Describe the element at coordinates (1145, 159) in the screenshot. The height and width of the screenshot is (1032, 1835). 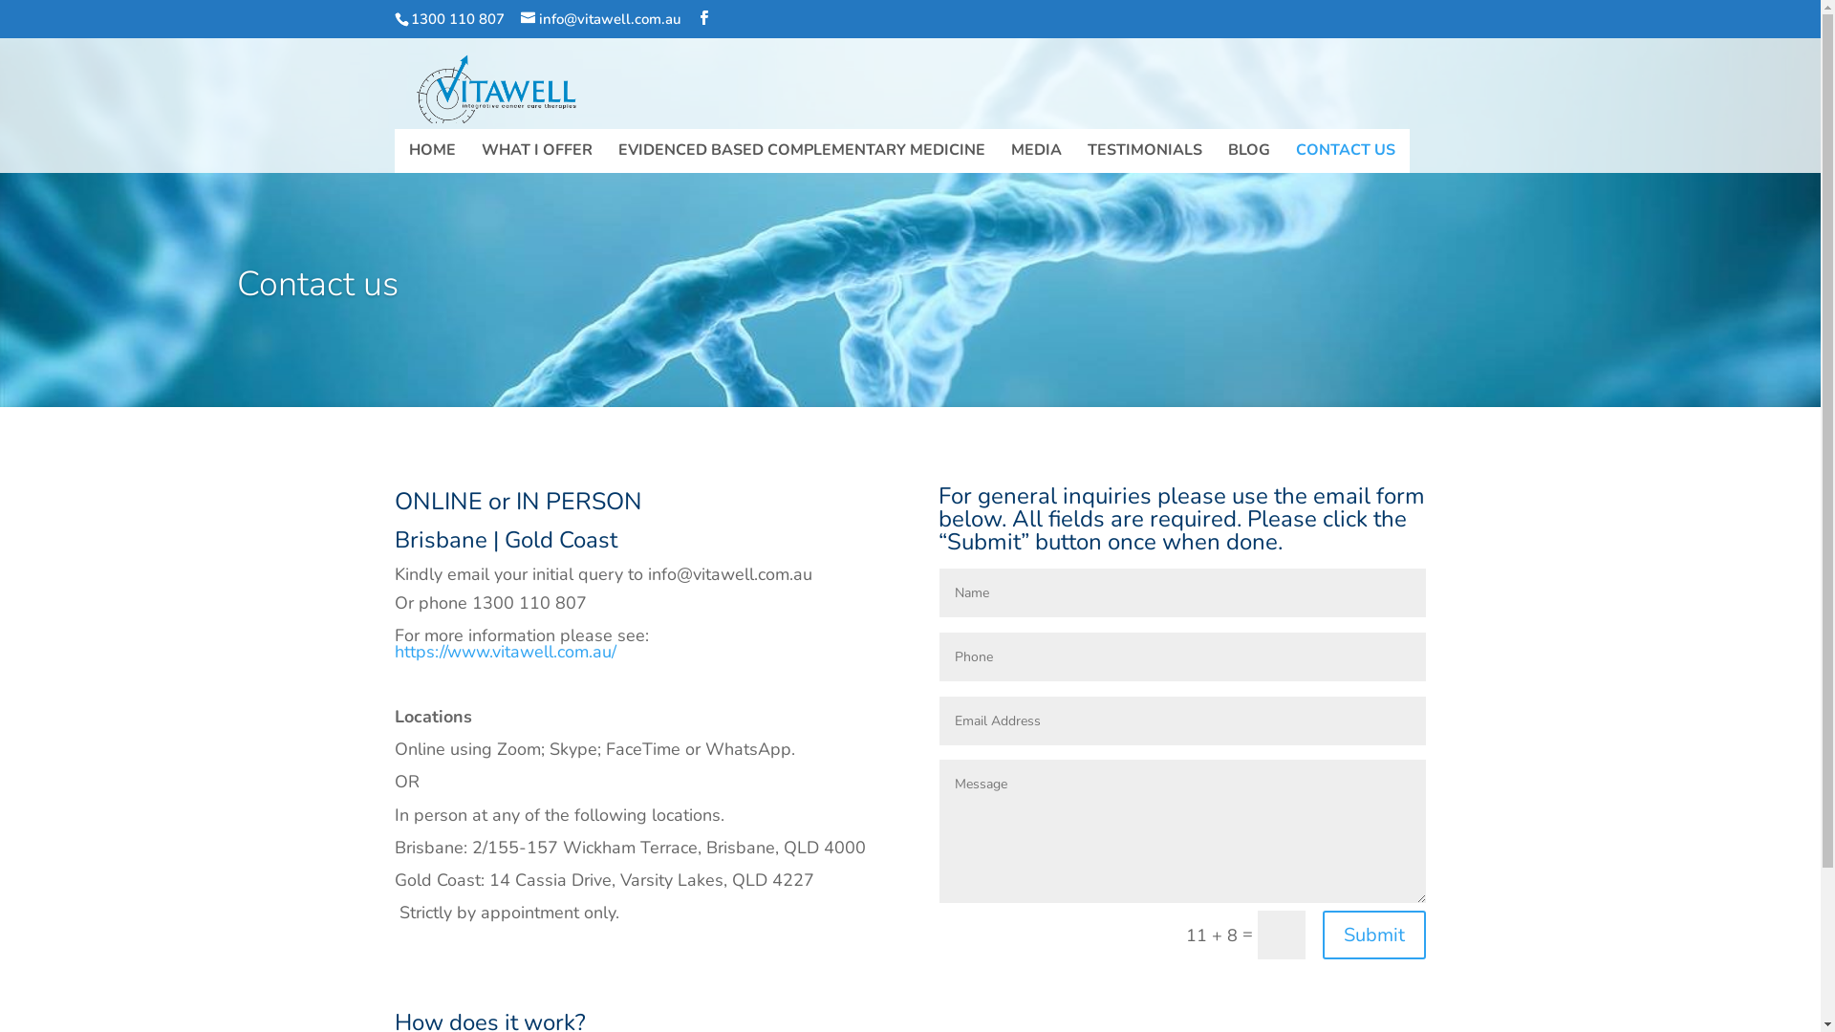
I see `TESTIMONIALS` at that location.